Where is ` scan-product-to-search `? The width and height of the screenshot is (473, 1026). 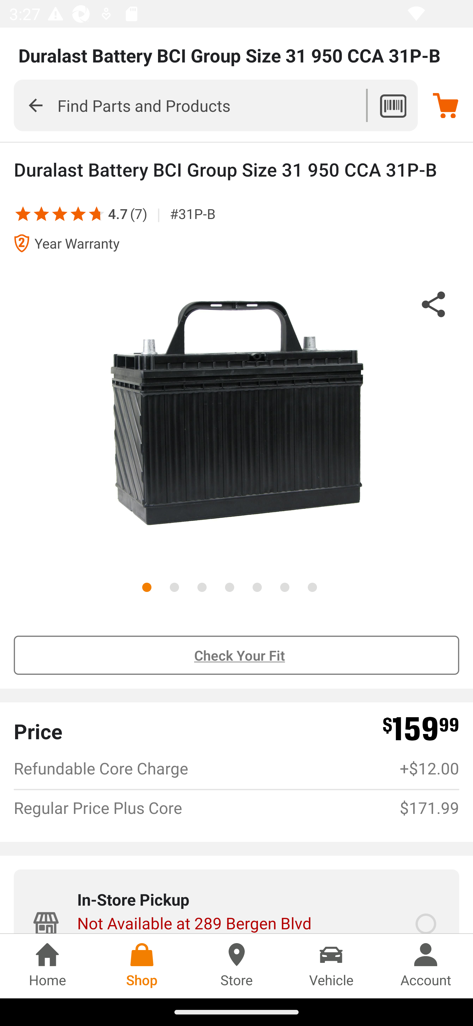
 scan-product-to-search  is located at coordinates (393, 106).